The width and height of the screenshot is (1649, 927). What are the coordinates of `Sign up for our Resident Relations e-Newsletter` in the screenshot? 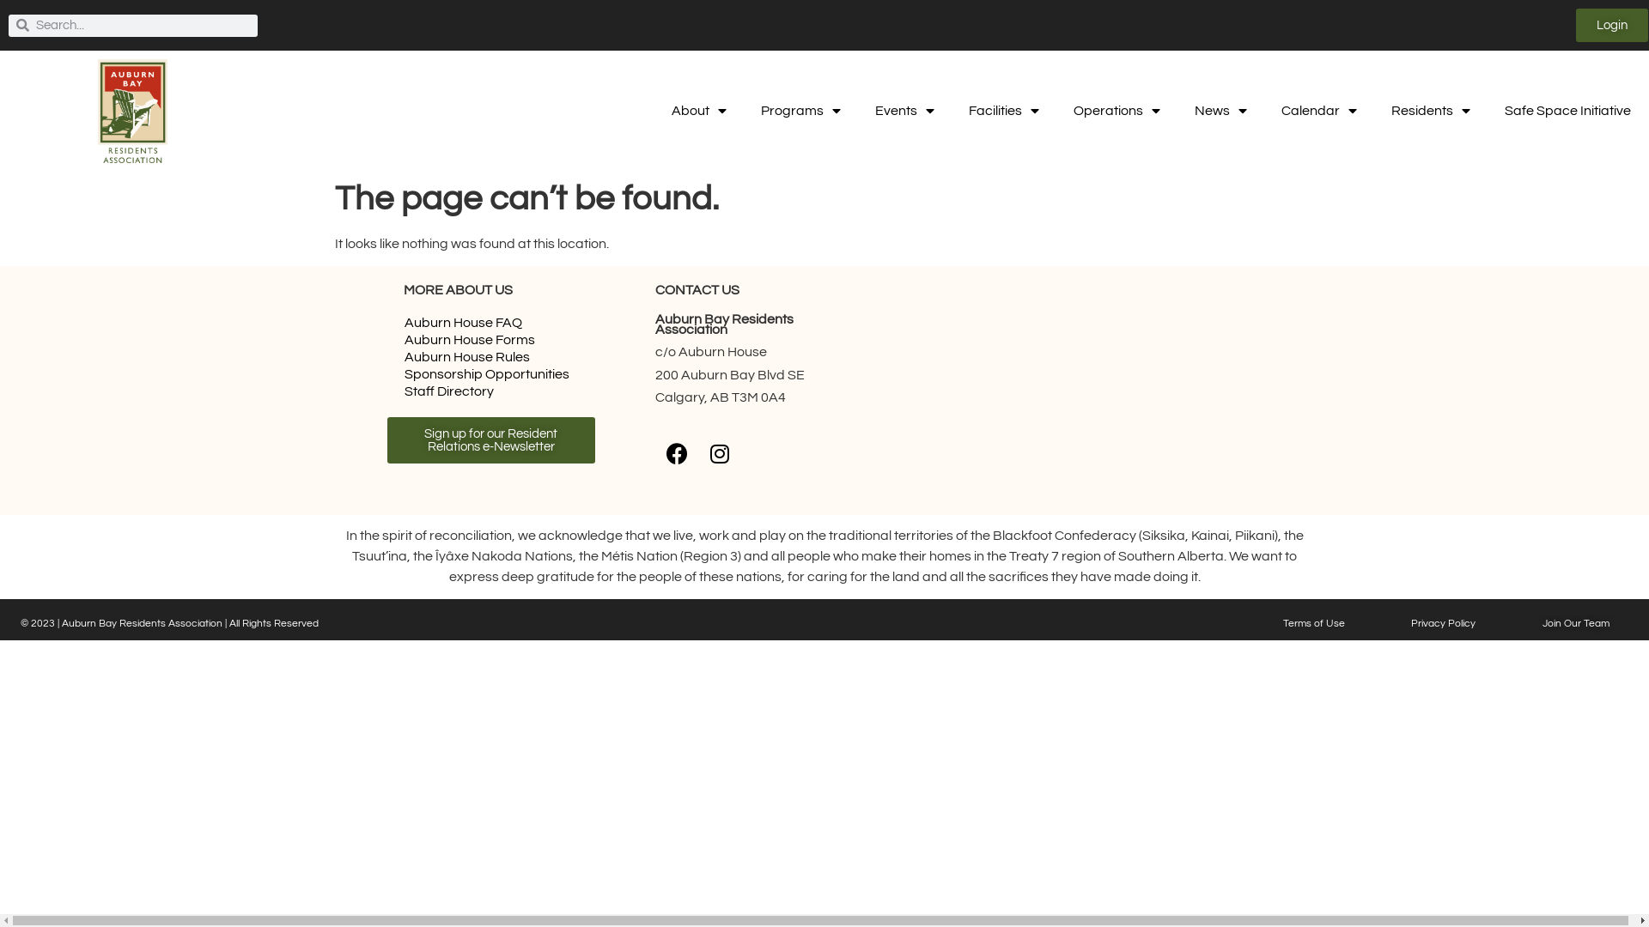 It's located at (491, 440).